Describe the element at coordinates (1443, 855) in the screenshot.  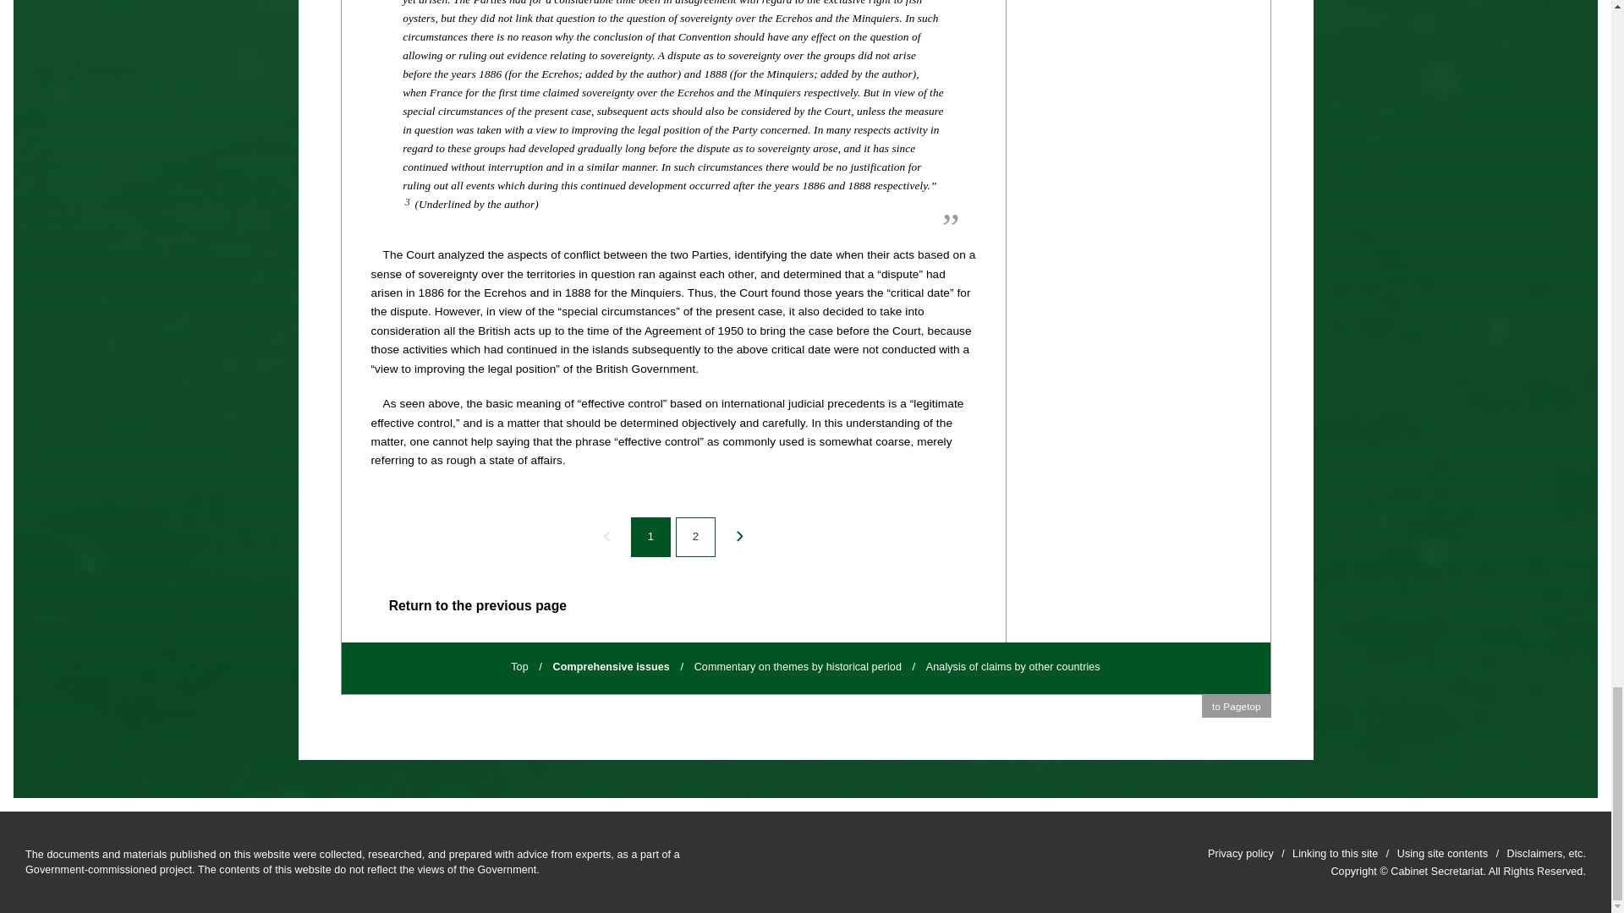
I see `Using site contents` at that location.